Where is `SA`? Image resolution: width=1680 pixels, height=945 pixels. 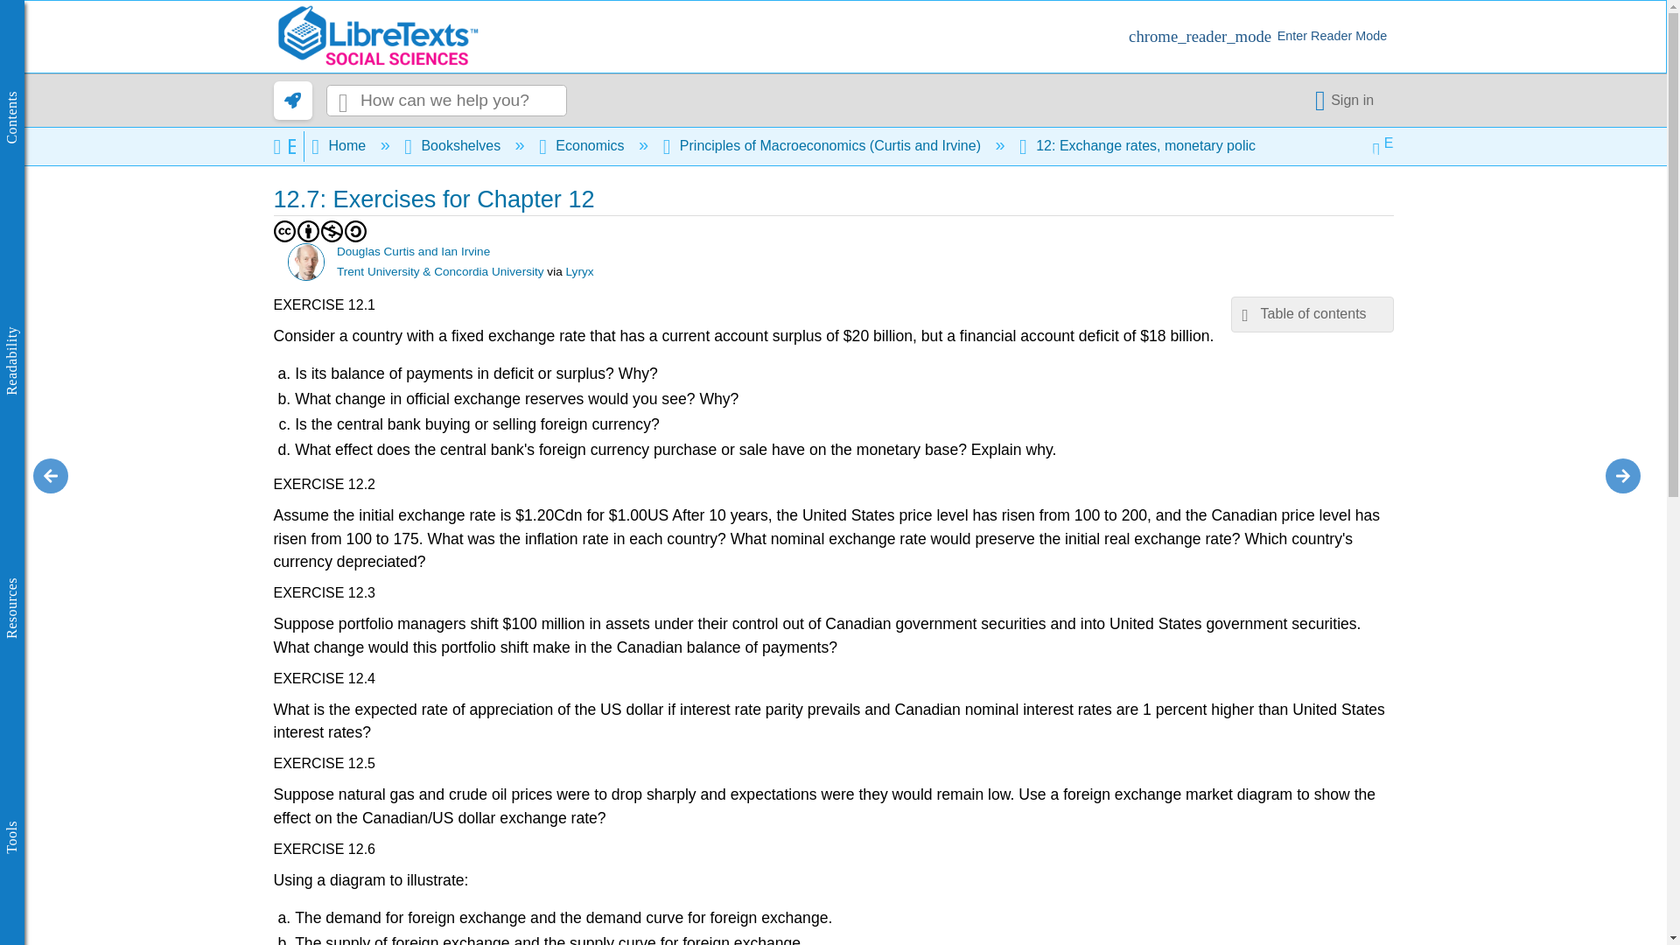 SA is located at coordinates (355, 231).